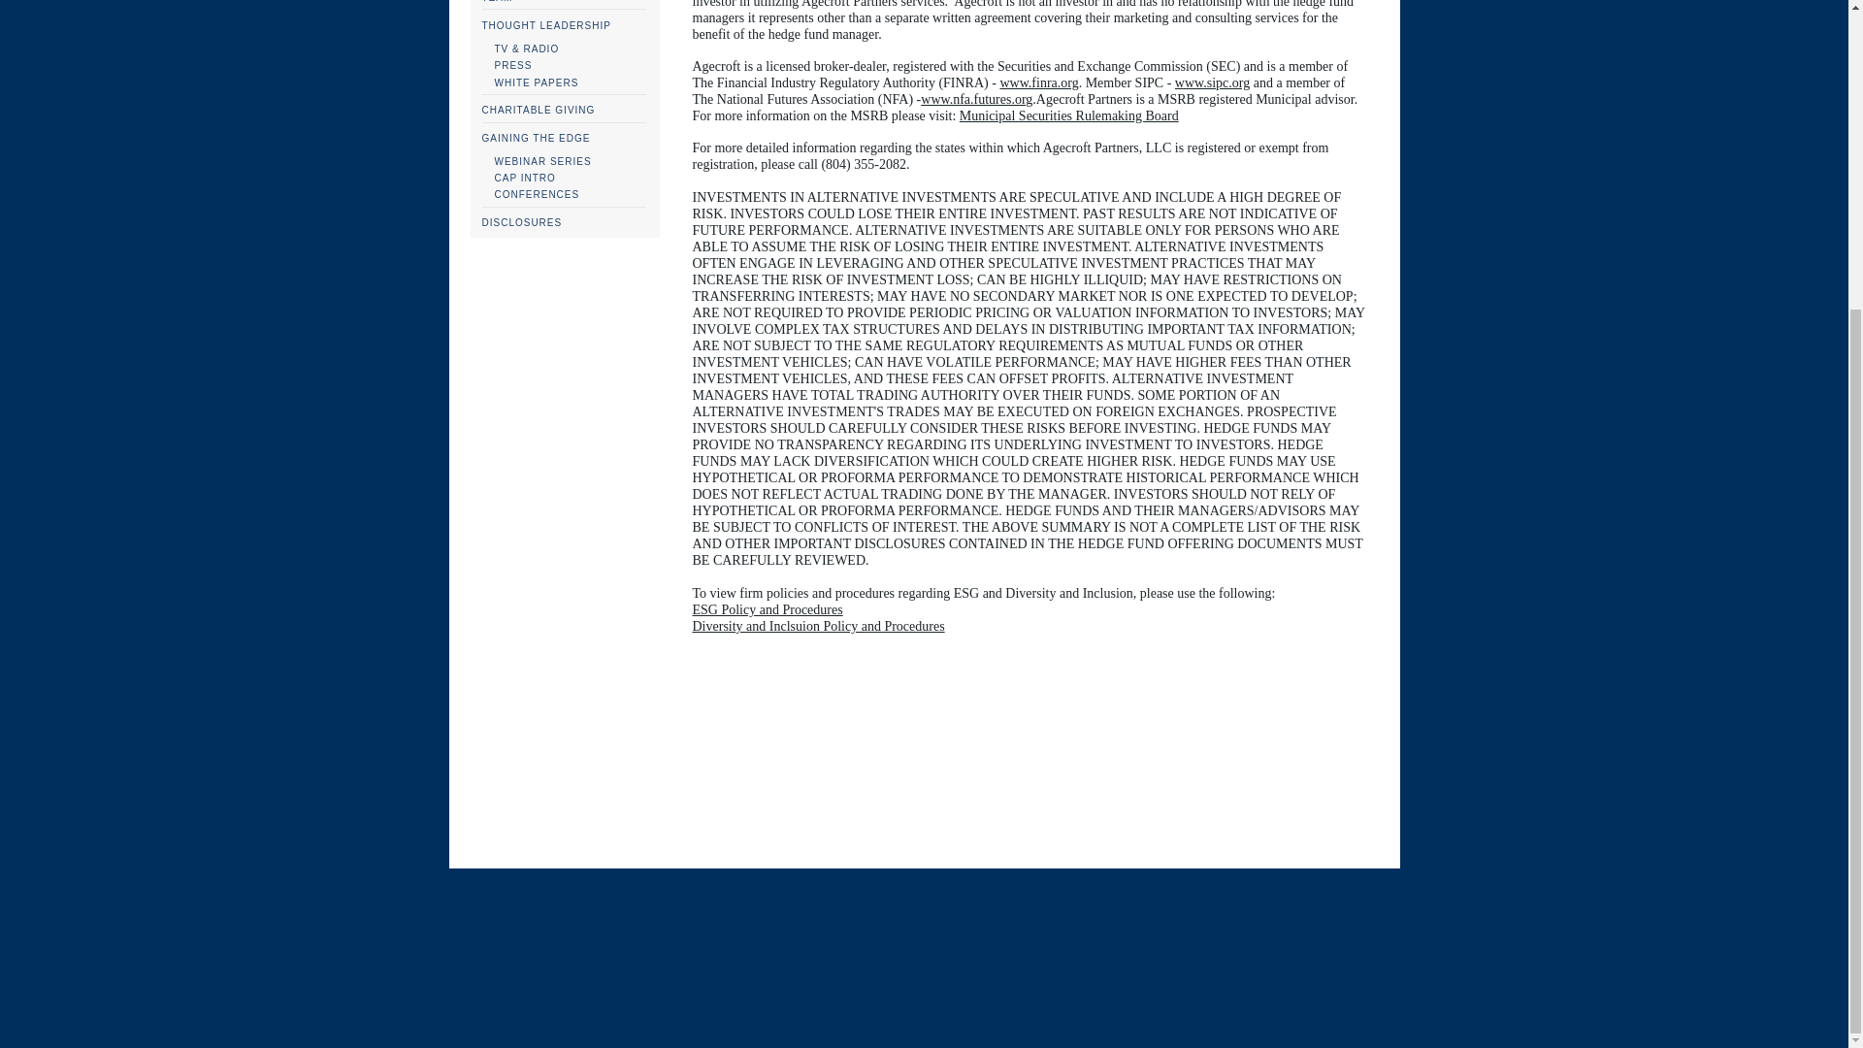 The height and width of the screenshot is (1048, 1863). Describe the element at coordinates (1069, 115) in the screenshot. I see `Municipal Securities Rulemaking Board` at that location.